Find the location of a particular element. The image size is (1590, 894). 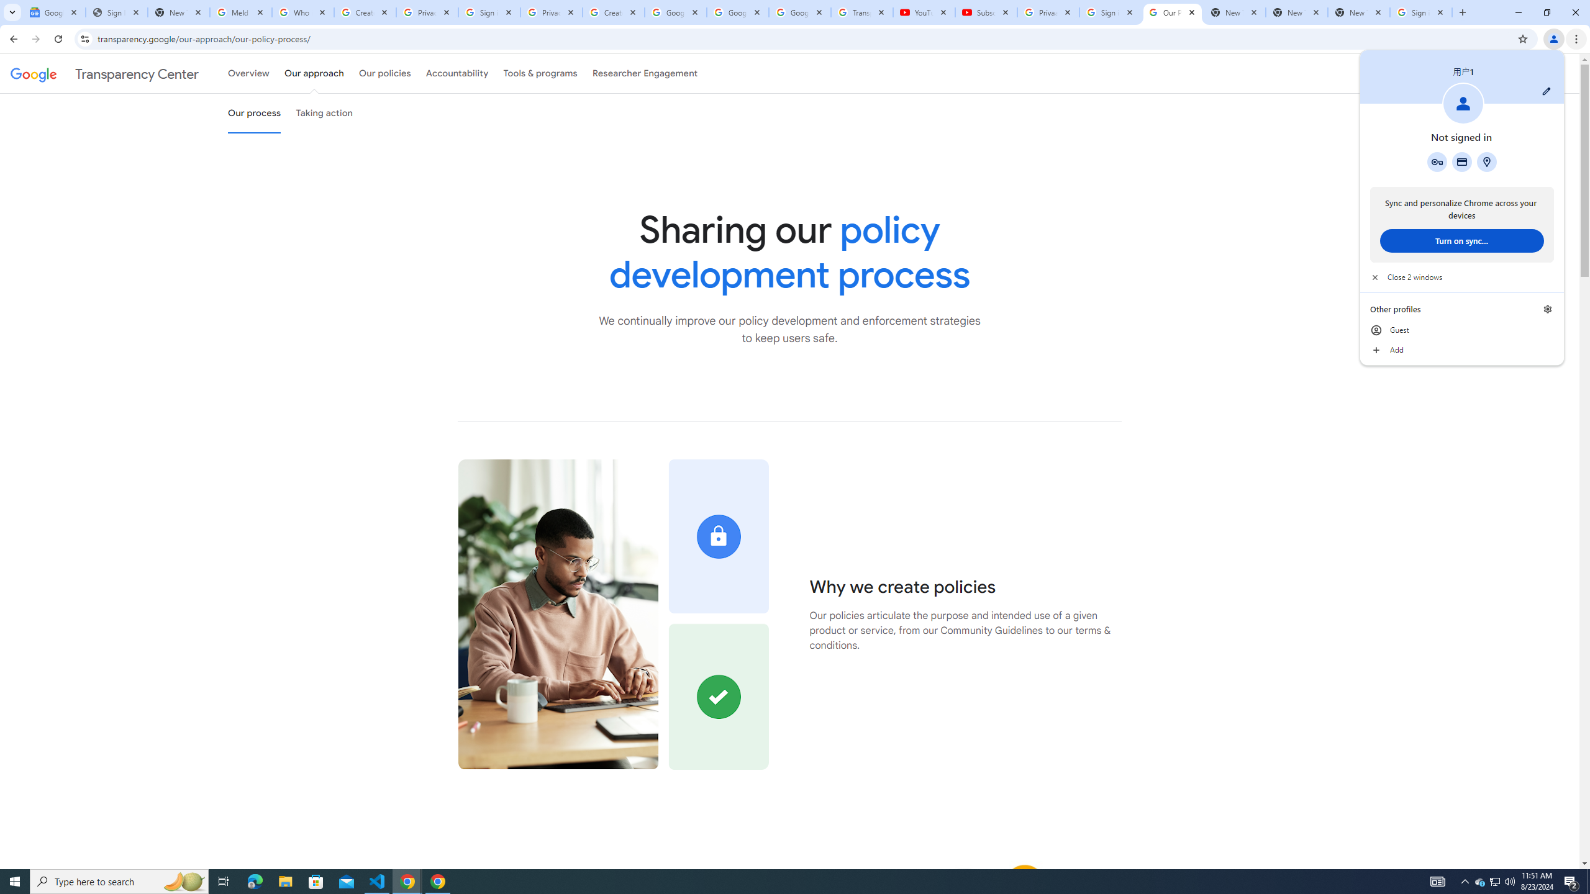

Notification Chevron is located at coordinates (1465, 882).